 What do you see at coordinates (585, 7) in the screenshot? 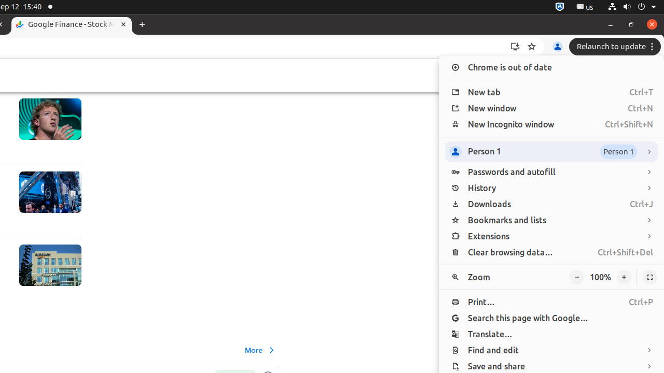
I see `:1.21/StatusNotifierItem` at bounding box center [585, 7].